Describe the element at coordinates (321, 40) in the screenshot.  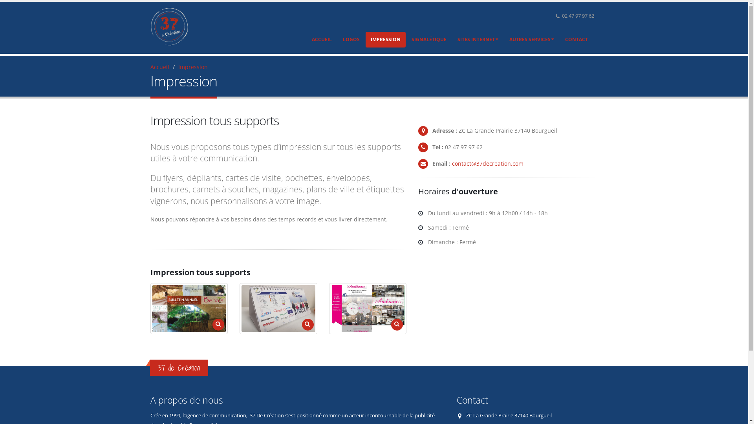
I see `ACCUEIL` at that location.